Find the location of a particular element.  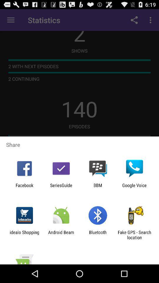

swipe to the google voice is located at coordinates (134, 188).